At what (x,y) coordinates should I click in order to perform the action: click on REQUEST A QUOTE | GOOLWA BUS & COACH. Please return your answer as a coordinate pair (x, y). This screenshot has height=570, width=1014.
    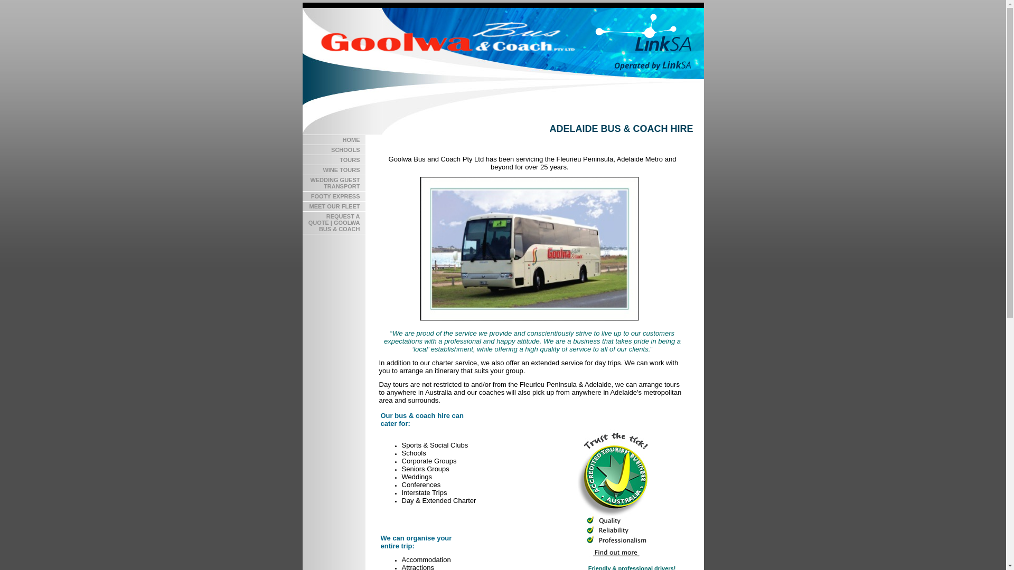
    Looking at the image, I should click on (334, 223).